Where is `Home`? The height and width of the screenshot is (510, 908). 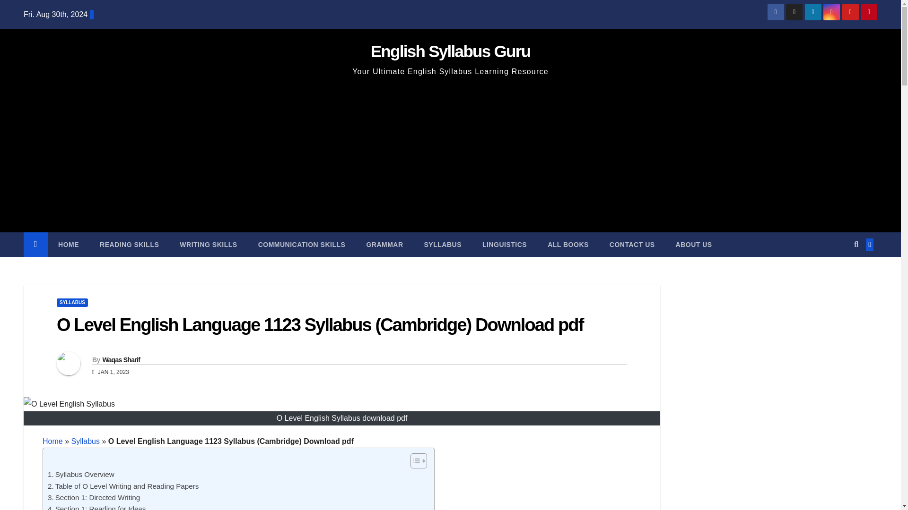
Home is located at coordinates (68, 245).